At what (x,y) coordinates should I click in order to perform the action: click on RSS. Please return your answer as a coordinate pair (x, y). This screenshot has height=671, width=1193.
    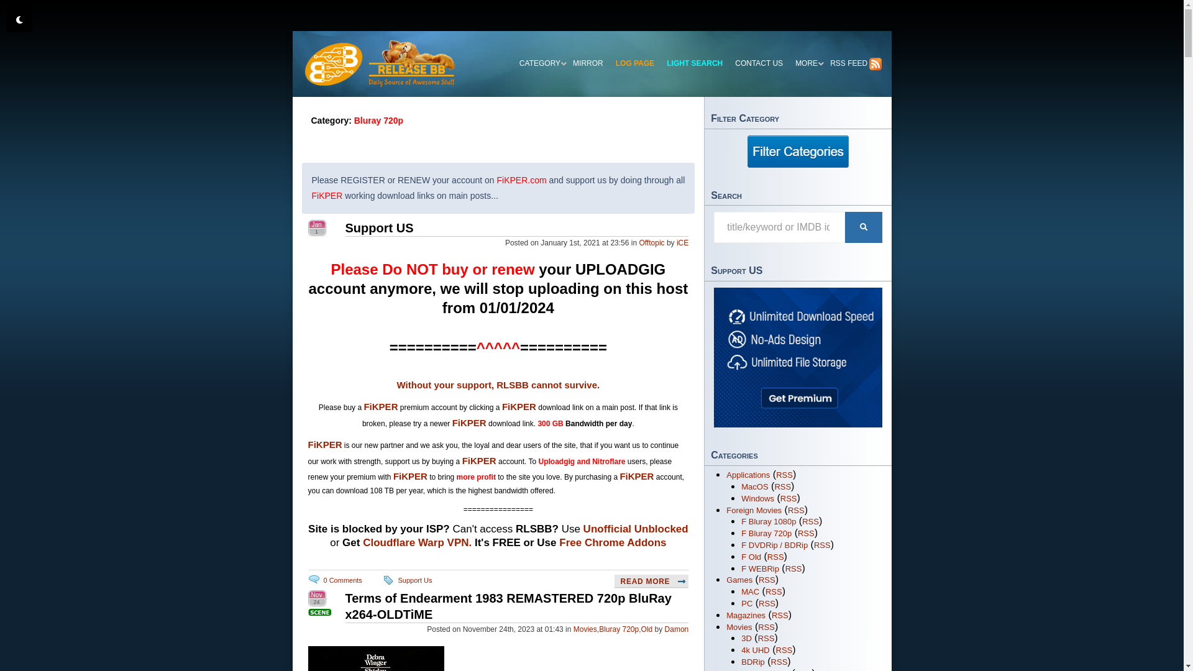
    Looking at the image, I should click on (767, 604).